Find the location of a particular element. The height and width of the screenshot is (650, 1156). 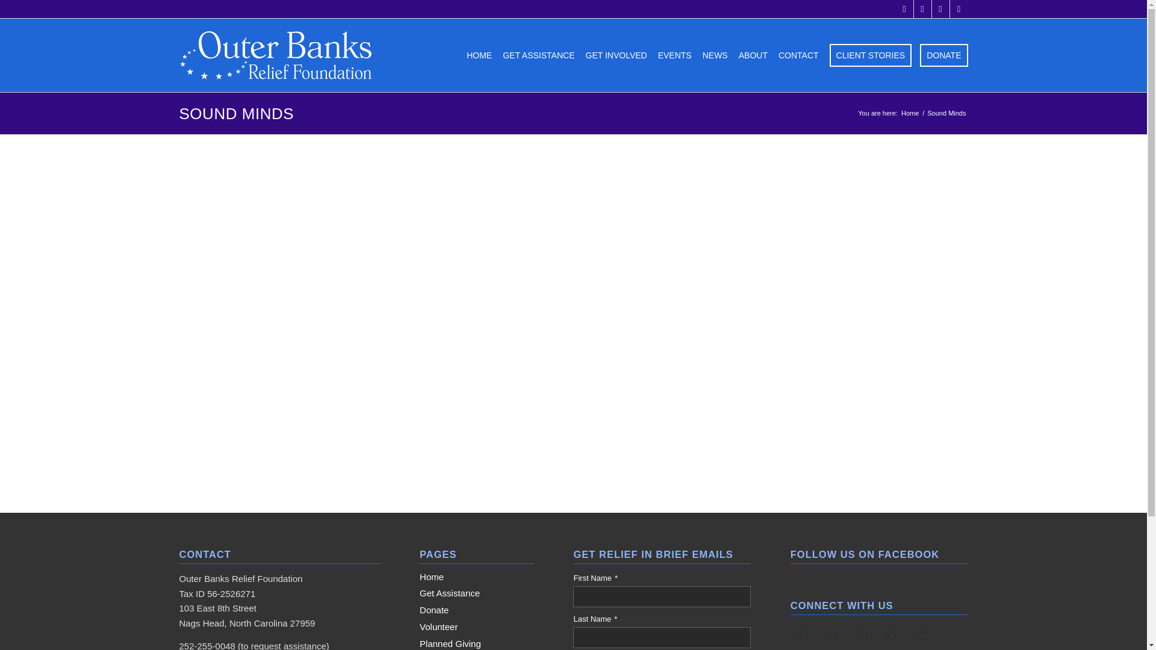

X is located at coordinates (922, 9).